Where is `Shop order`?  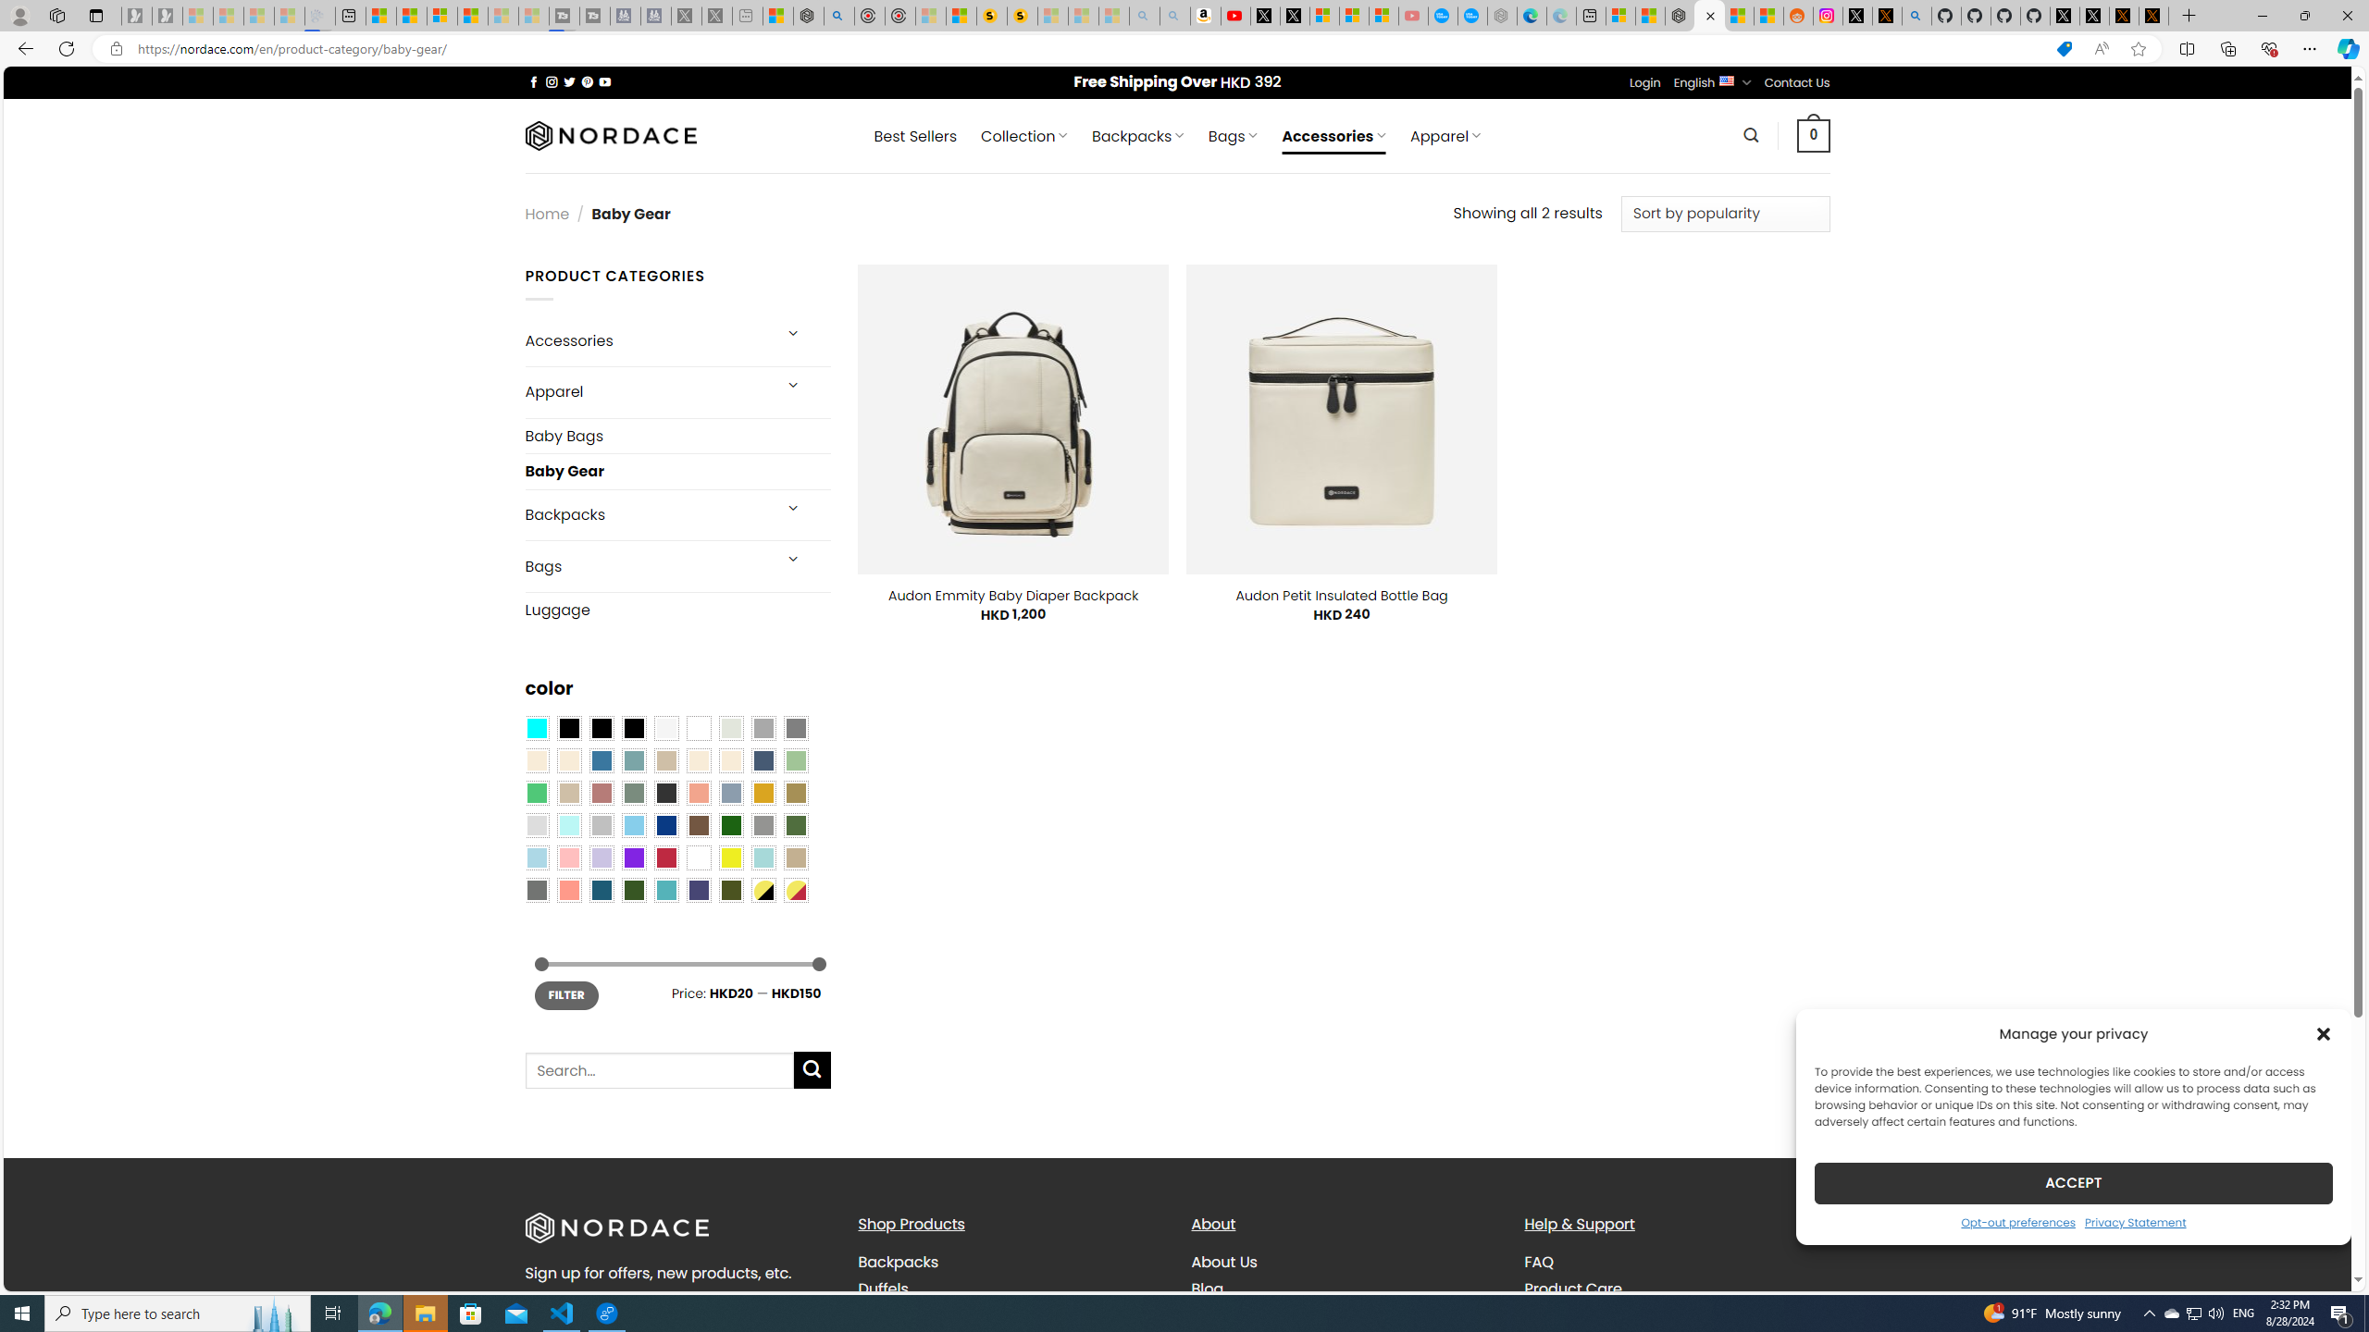
Shop order is located at coordinates (1725, 213).